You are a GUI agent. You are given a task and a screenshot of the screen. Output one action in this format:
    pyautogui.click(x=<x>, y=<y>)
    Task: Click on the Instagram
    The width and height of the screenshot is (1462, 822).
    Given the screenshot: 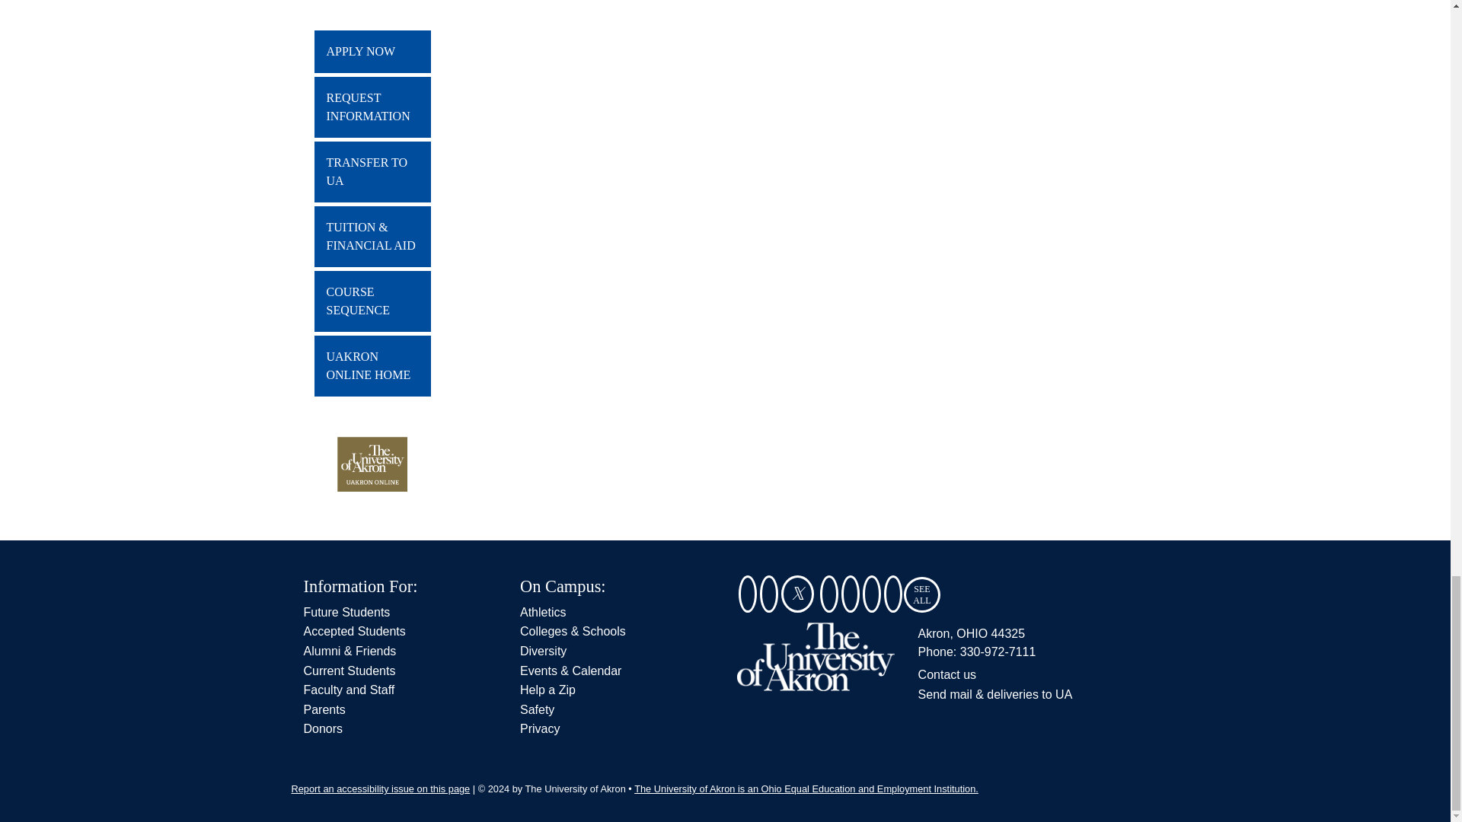 What is the action you would take?
    pyautogui.click(x=828, y=594)
    